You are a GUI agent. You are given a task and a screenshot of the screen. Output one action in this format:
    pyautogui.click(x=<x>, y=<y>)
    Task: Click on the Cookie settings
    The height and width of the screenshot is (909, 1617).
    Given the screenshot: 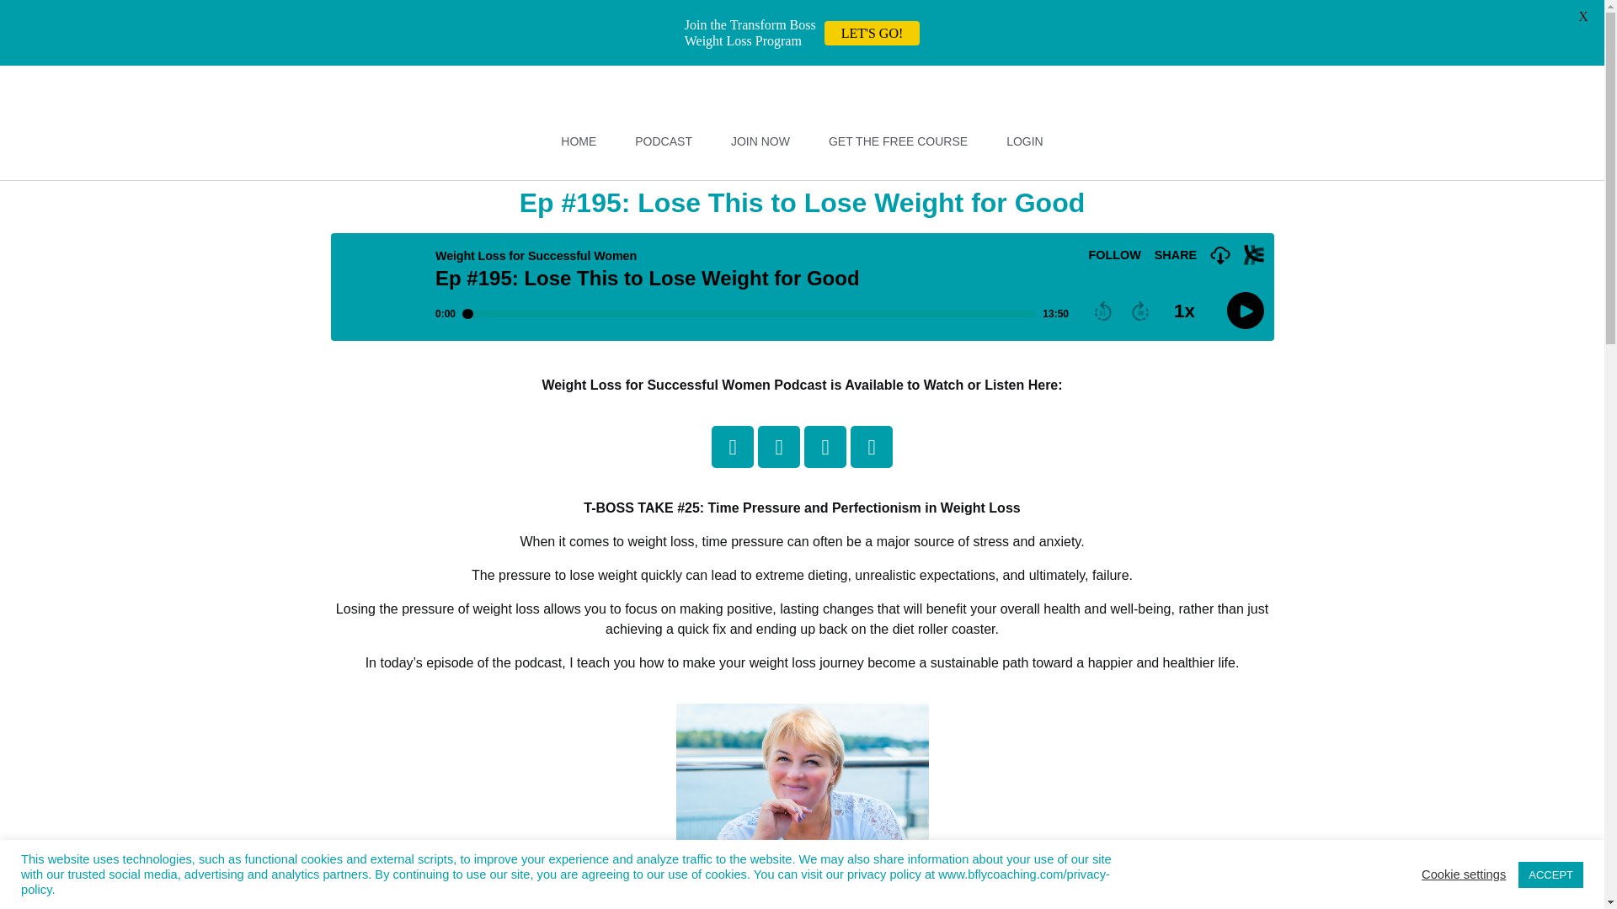 What is the action you would take?
    pyautogui.click(x=1463, y=874)
    